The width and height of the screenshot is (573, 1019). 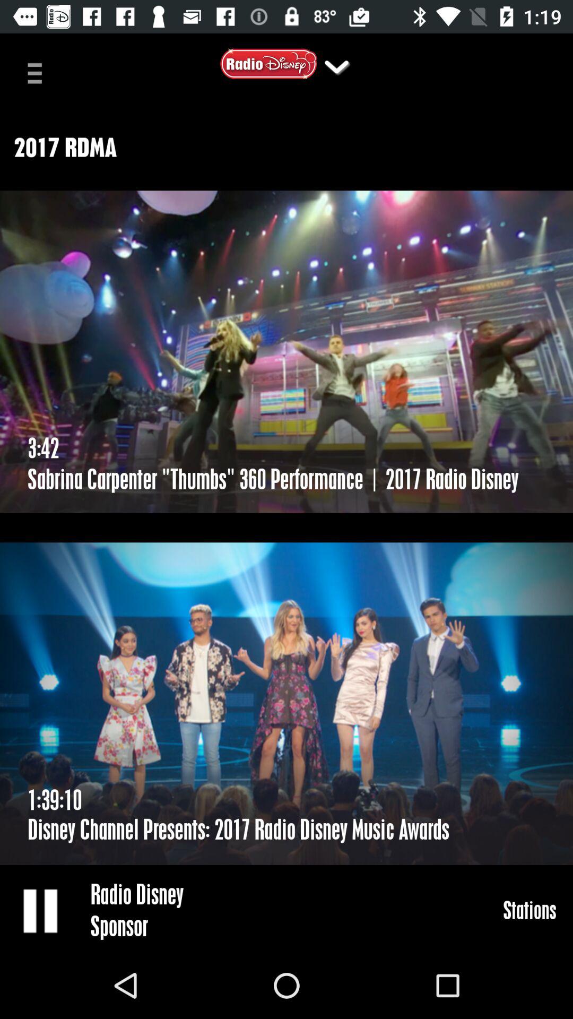 I want to click on pause, so click(x=41, y=910).